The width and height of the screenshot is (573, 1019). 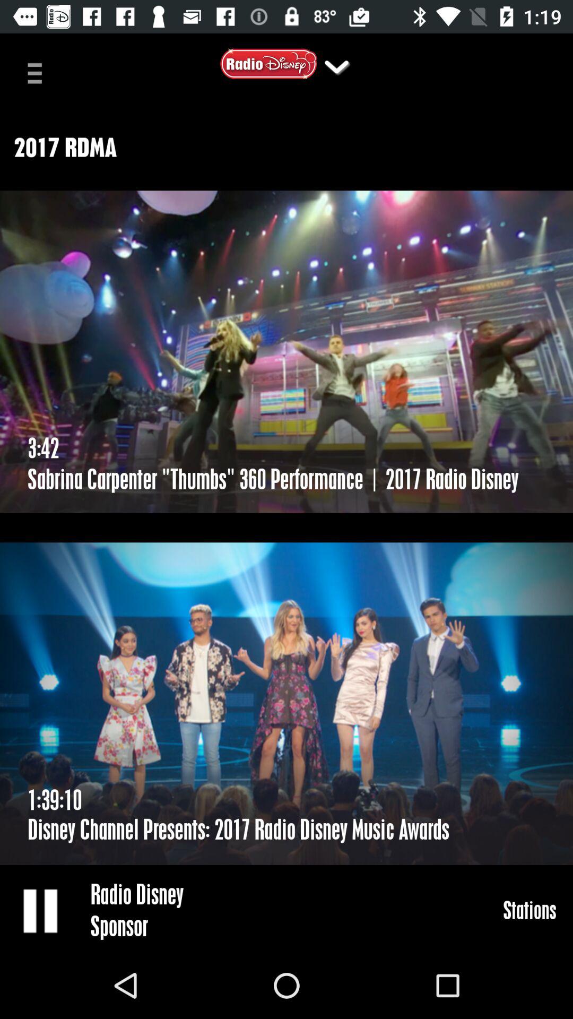 I want to click on pause, so click(x=41, y=910).